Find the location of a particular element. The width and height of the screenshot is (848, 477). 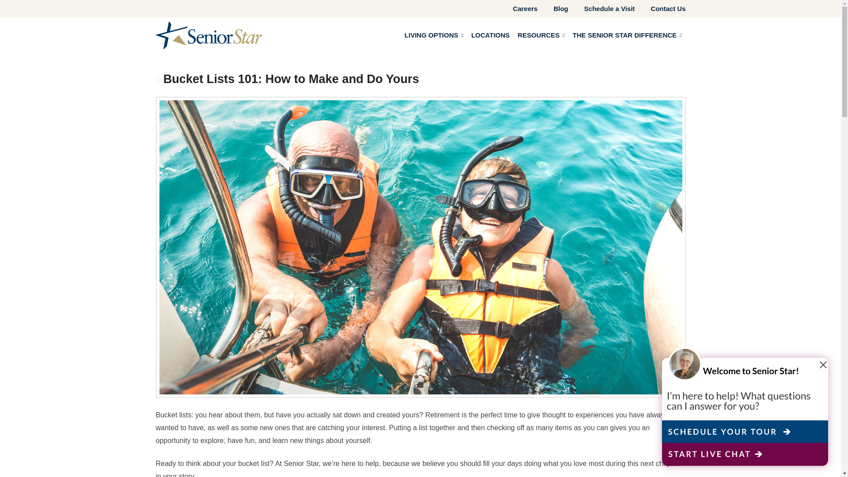

THE SENIOR STAR DIFFERENCE is located at coordinates (627, 35).